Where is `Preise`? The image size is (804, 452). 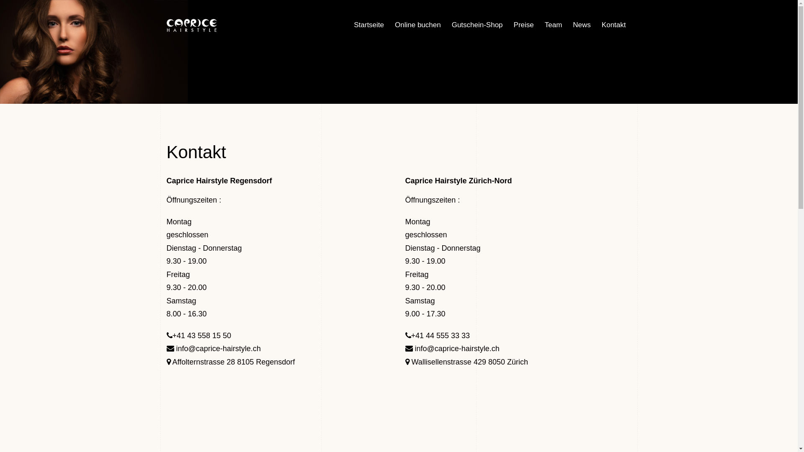
Preise is located at coordinates (524, 25).